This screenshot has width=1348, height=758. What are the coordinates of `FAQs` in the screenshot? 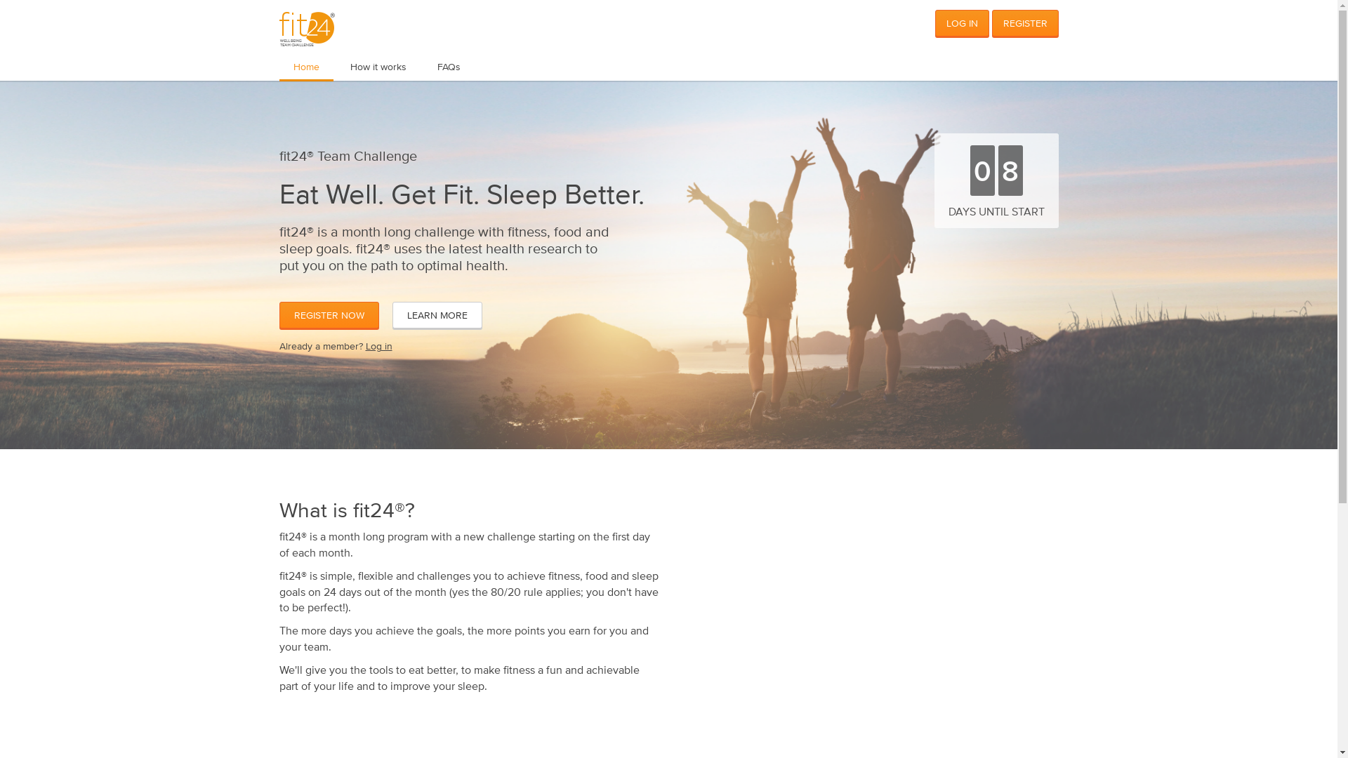 It's located at (448, 67).